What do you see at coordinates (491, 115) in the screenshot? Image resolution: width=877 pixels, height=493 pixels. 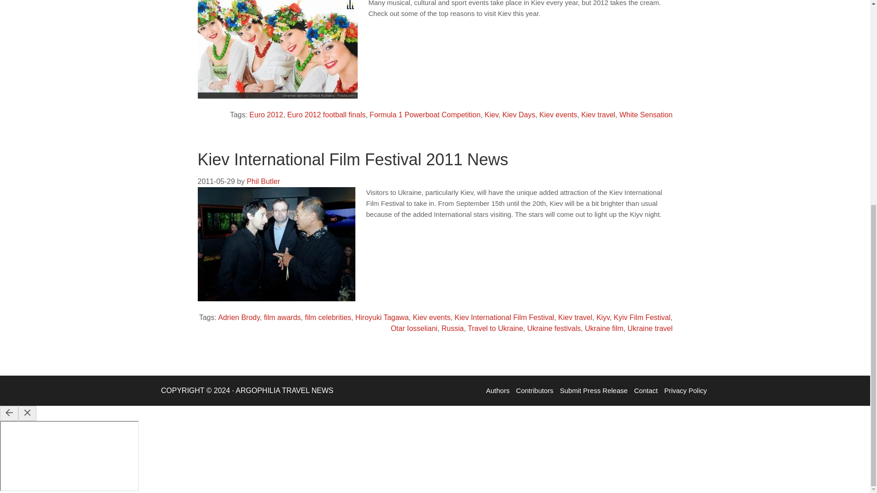 I see `Kiev` at bounding box center [491, 115].